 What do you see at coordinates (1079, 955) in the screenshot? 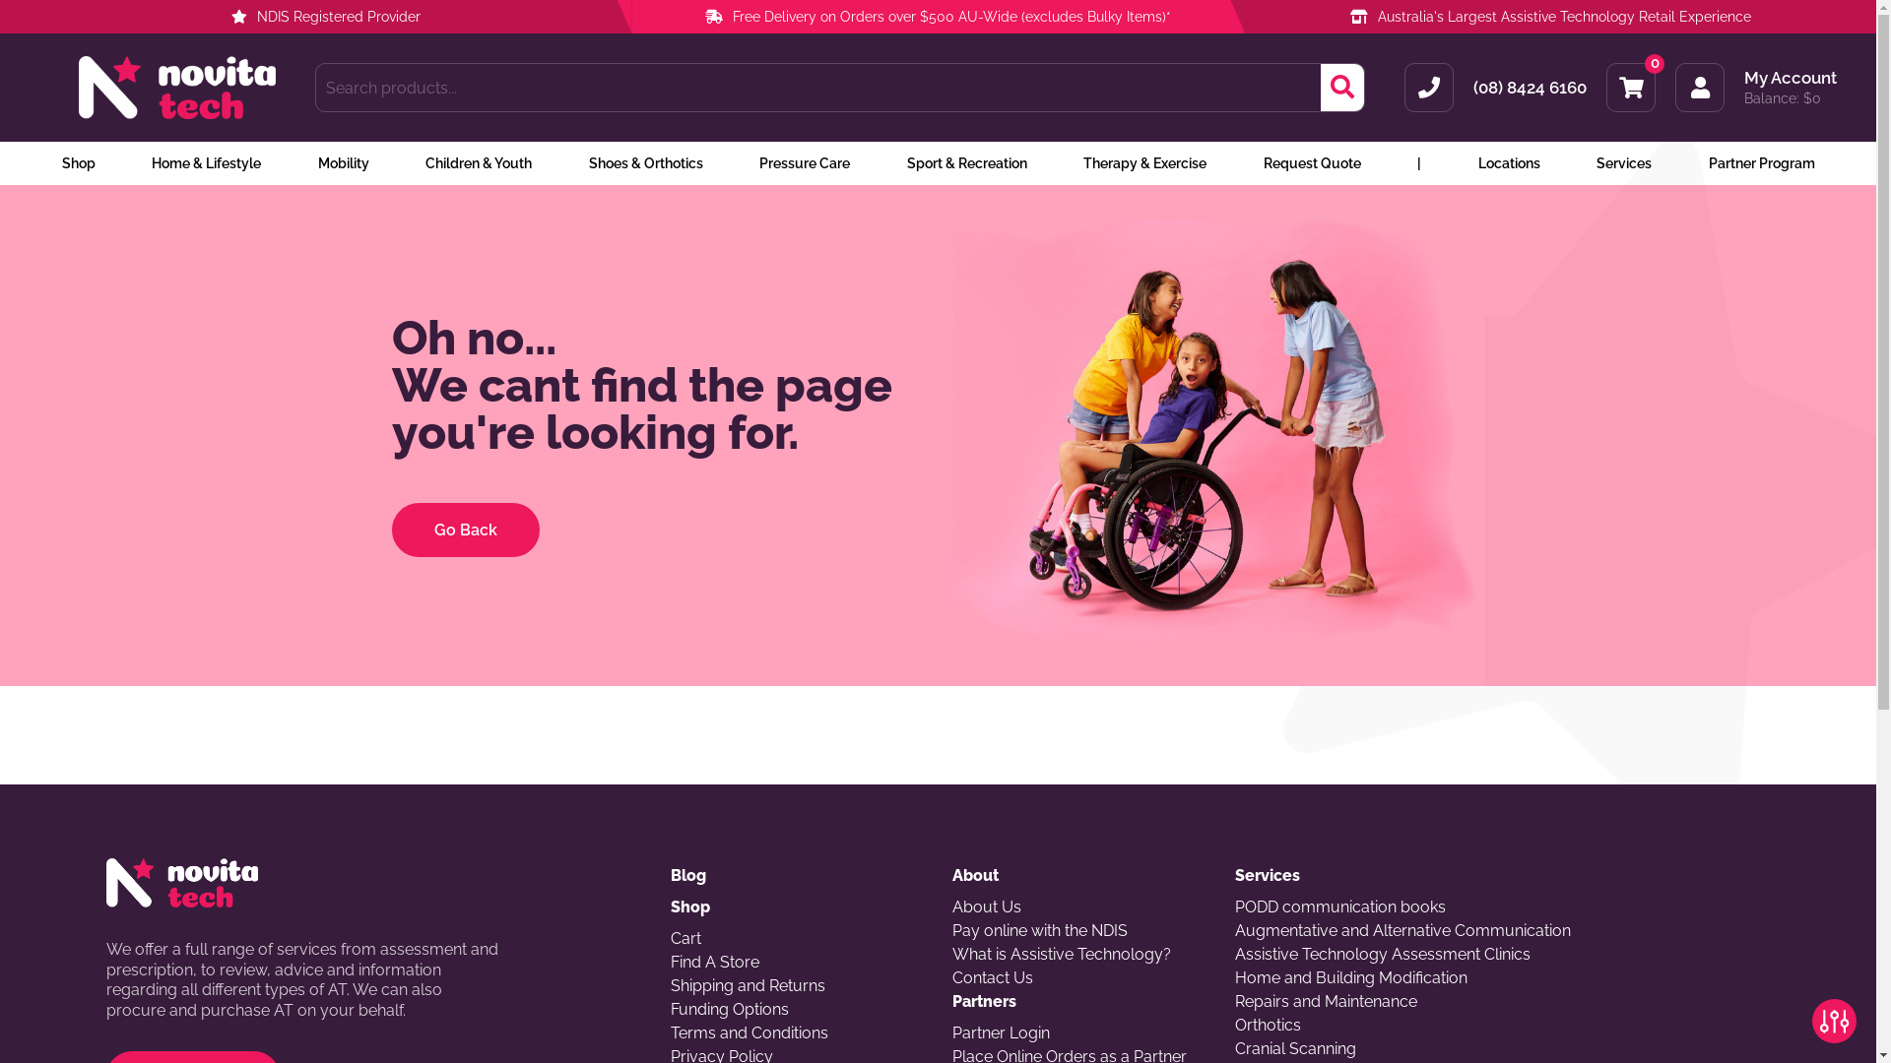
I see `What is Assistive Technology?` at bounding box center [1079, 955].